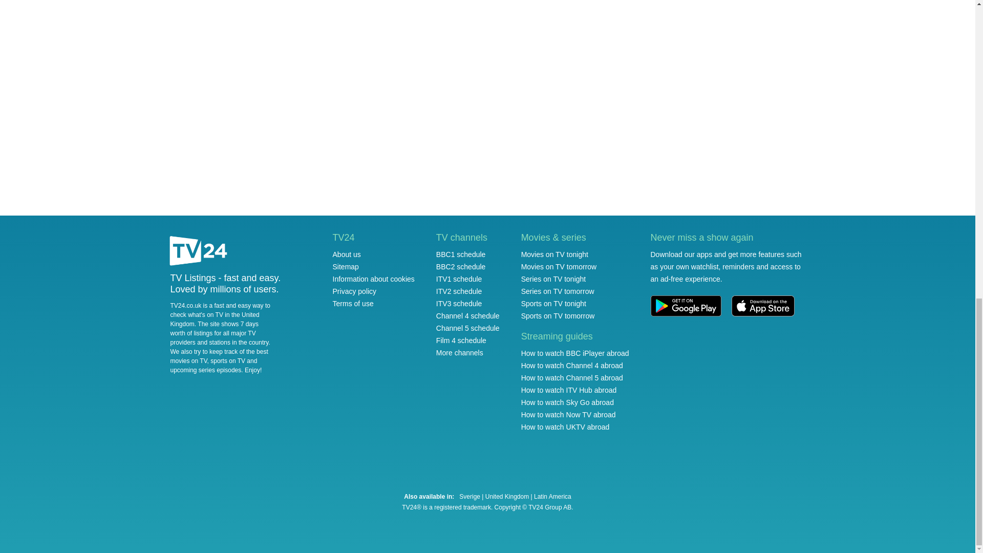 The image size is (983, 553). What do you see at coordinates (459, 279) in the screenshot?
I see `ITV1 schedule` at bounding box center [459, 279].